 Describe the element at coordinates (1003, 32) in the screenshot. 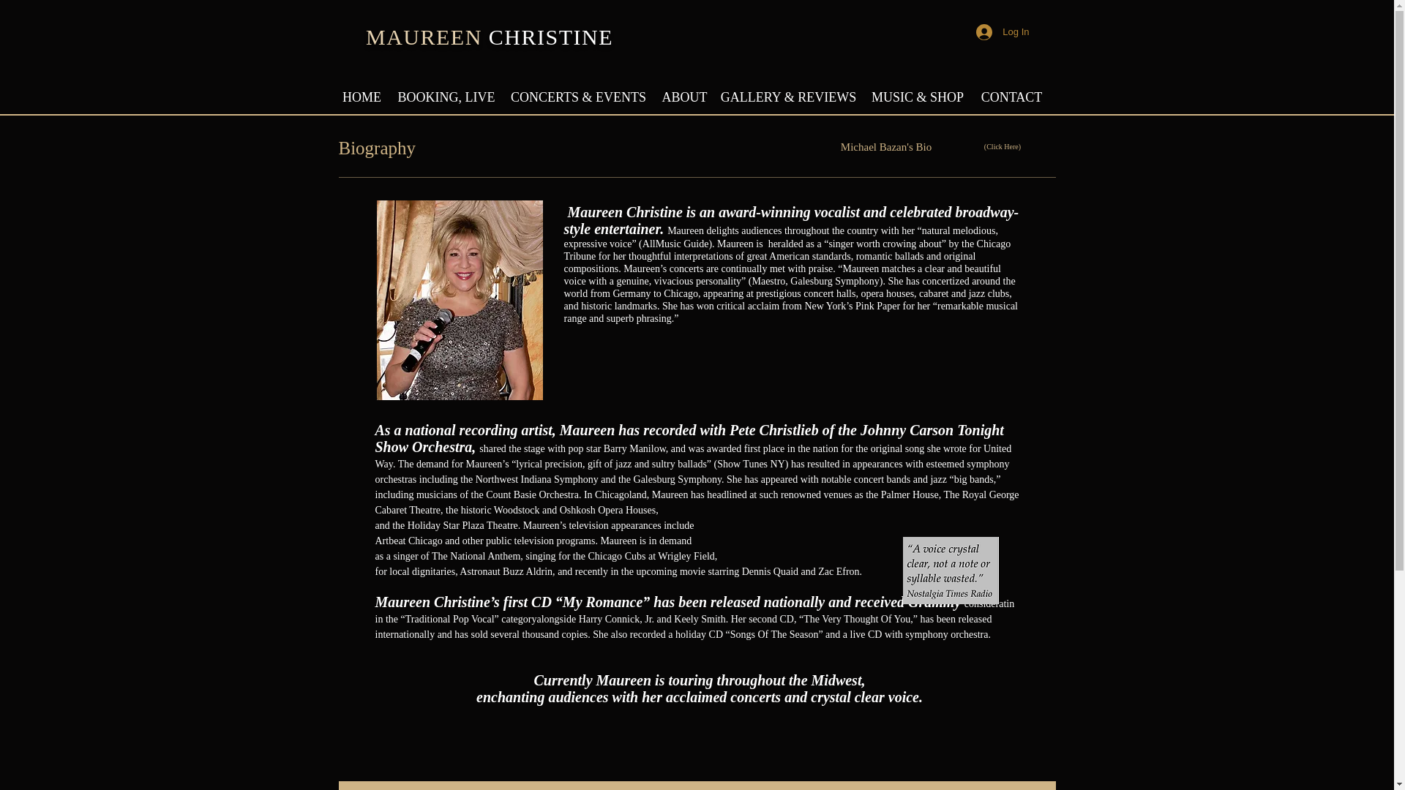

I see `Log In` at that location.